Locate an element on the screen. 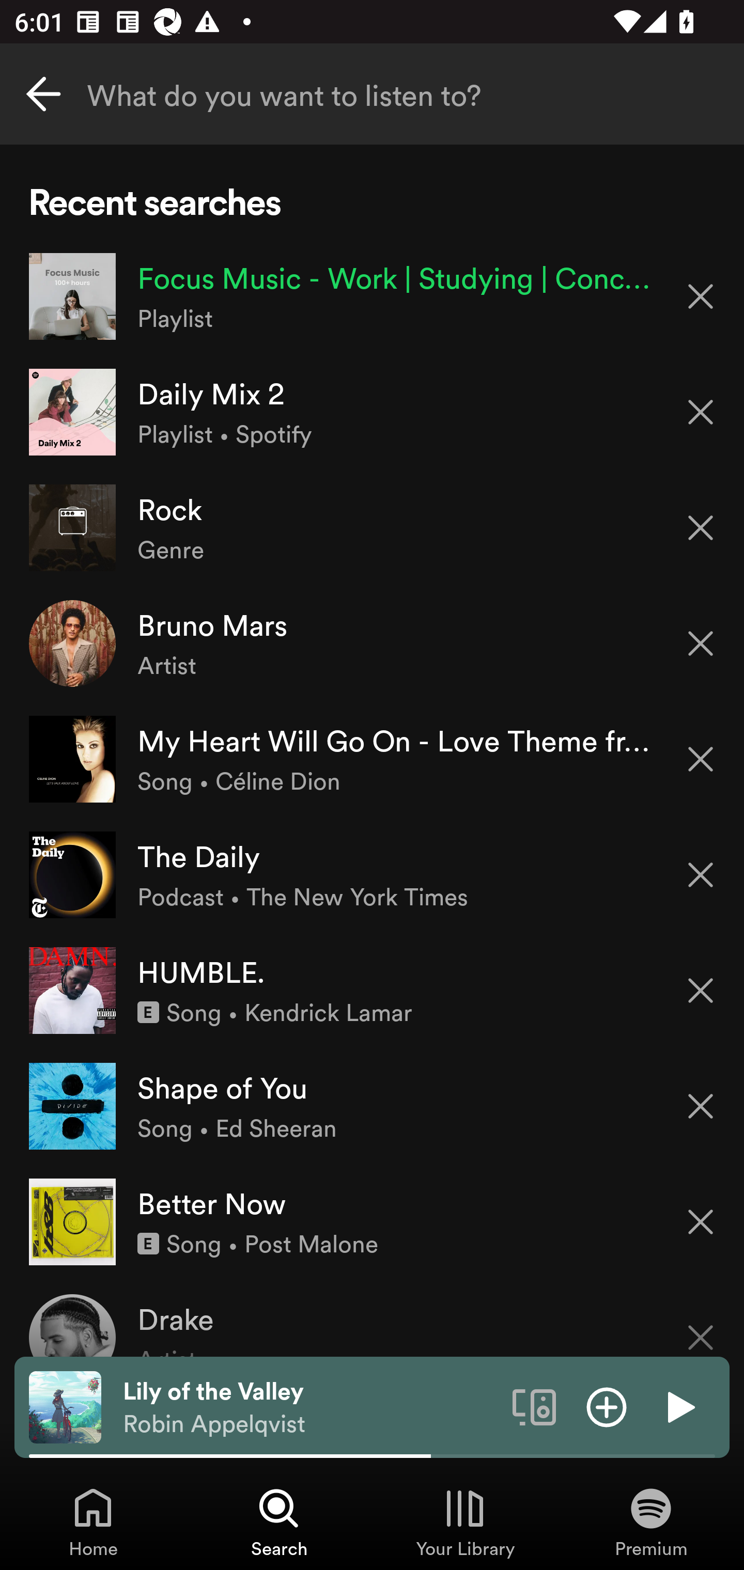 This screenshot has width=744, height=1570. Remove is located at coordinates (701, 1222).